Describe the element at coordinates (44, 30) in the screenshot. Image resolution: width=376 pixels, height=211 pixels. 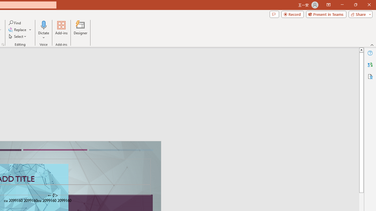
I see `Dictate` at that location.